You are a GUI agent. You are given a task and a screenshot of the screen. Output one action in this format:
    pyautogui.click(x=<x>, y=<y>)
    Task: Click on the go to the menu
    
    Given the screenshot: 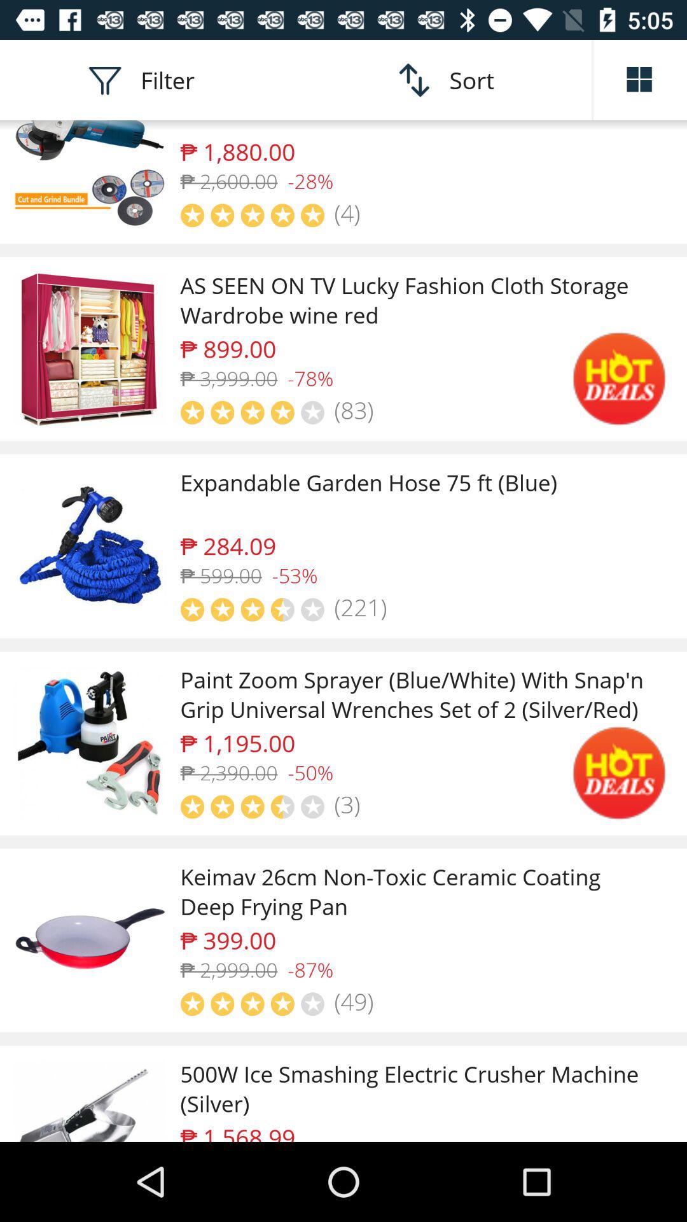 What is the action you would take?
    pyautogui.click(x=640, y=80)
    